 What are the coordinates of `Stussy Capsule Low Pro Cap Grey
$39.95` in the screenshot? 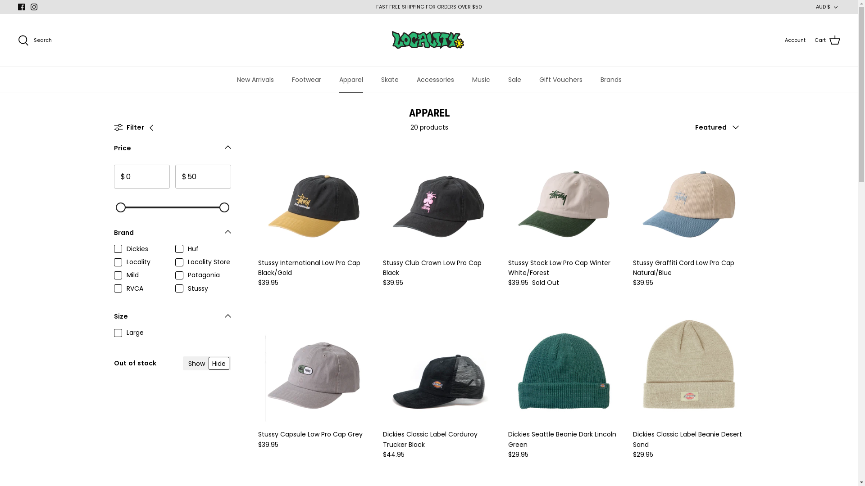 It's located at (314, 439).